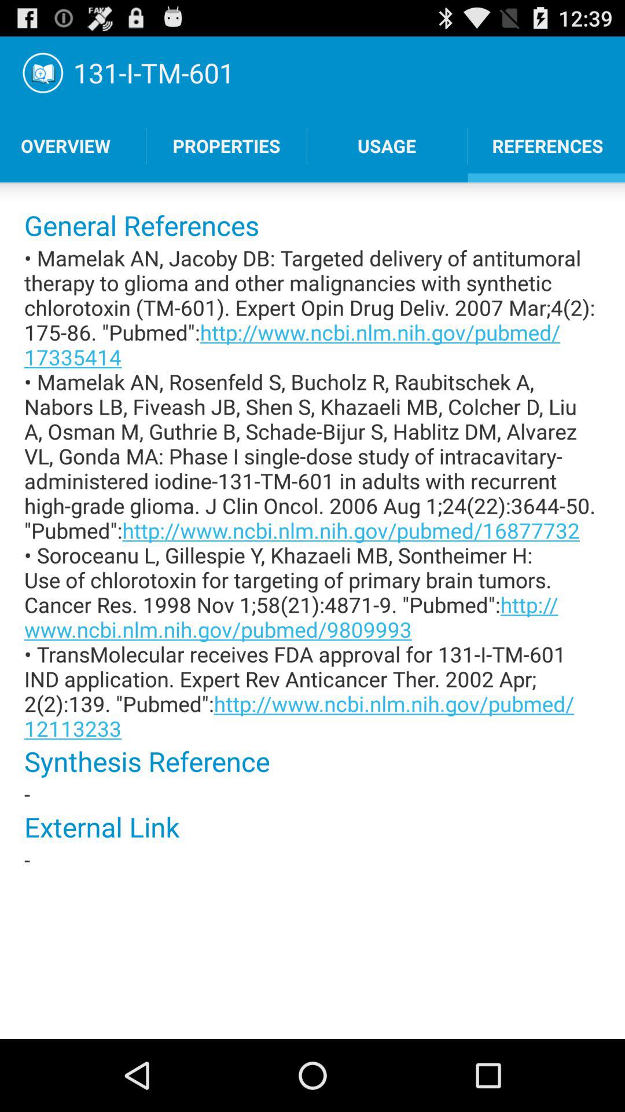 This screenshot has height=1112, width=625. I want to click on turn off app above the synthesis reference app, so click(312, 493).